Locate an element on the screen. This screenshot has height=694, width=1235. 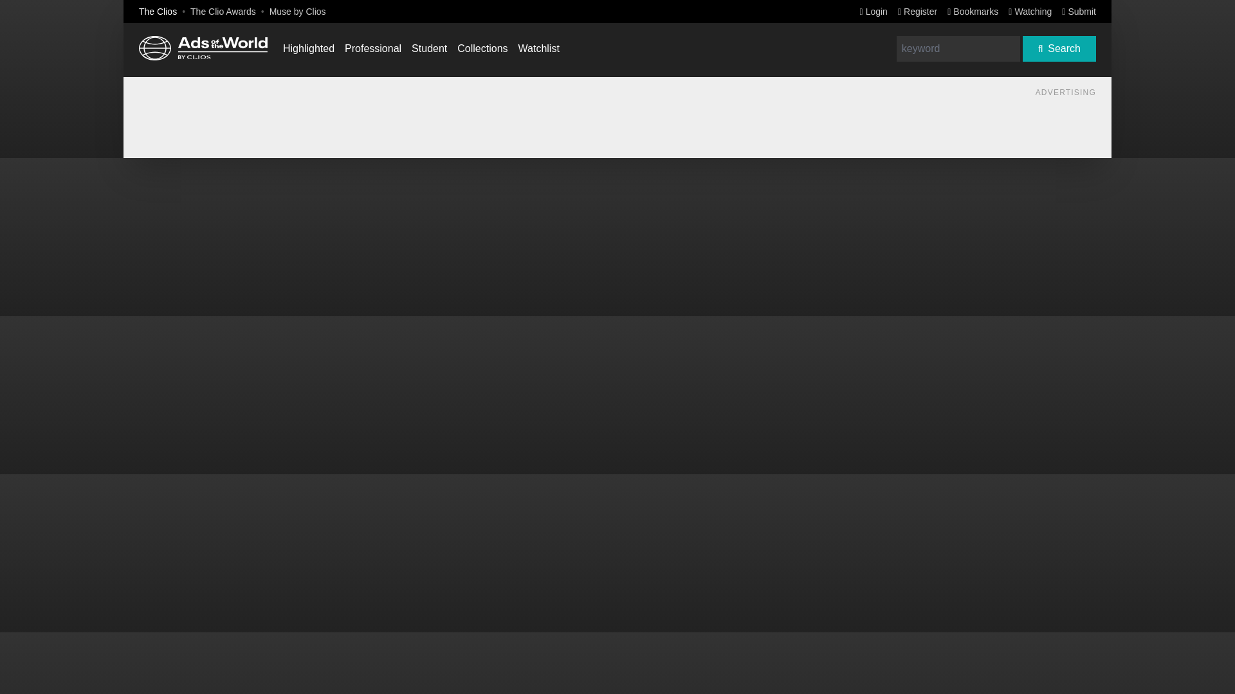
Muse by Clios is located at coordinates (297, 11).